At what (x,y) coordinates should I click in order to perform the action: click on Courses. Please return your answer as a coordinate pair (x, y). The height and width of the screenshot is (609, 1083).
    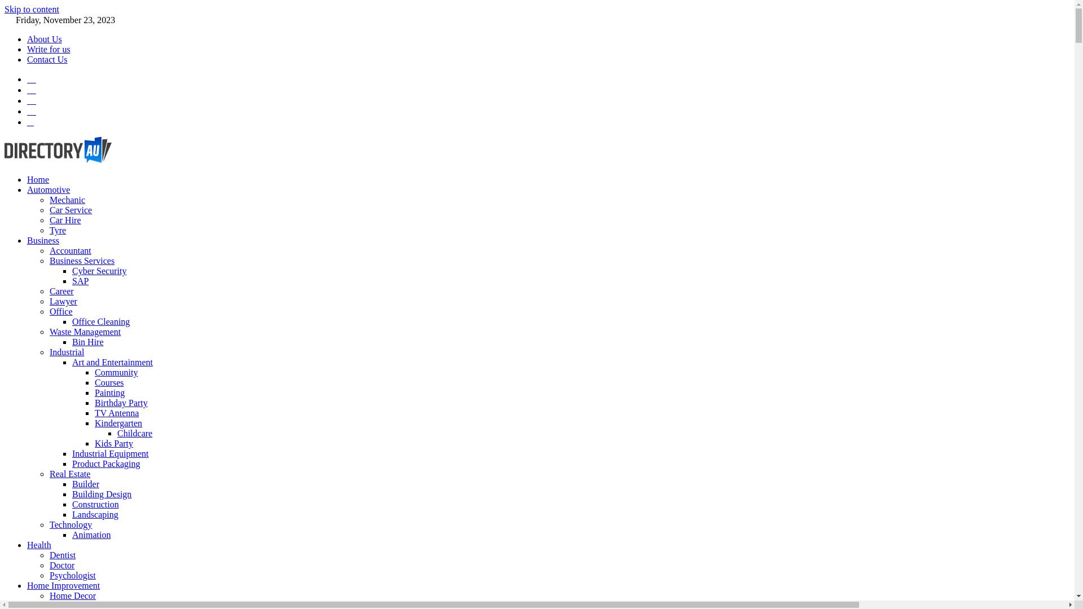
    Looking at the image, I should click on (109, 382).